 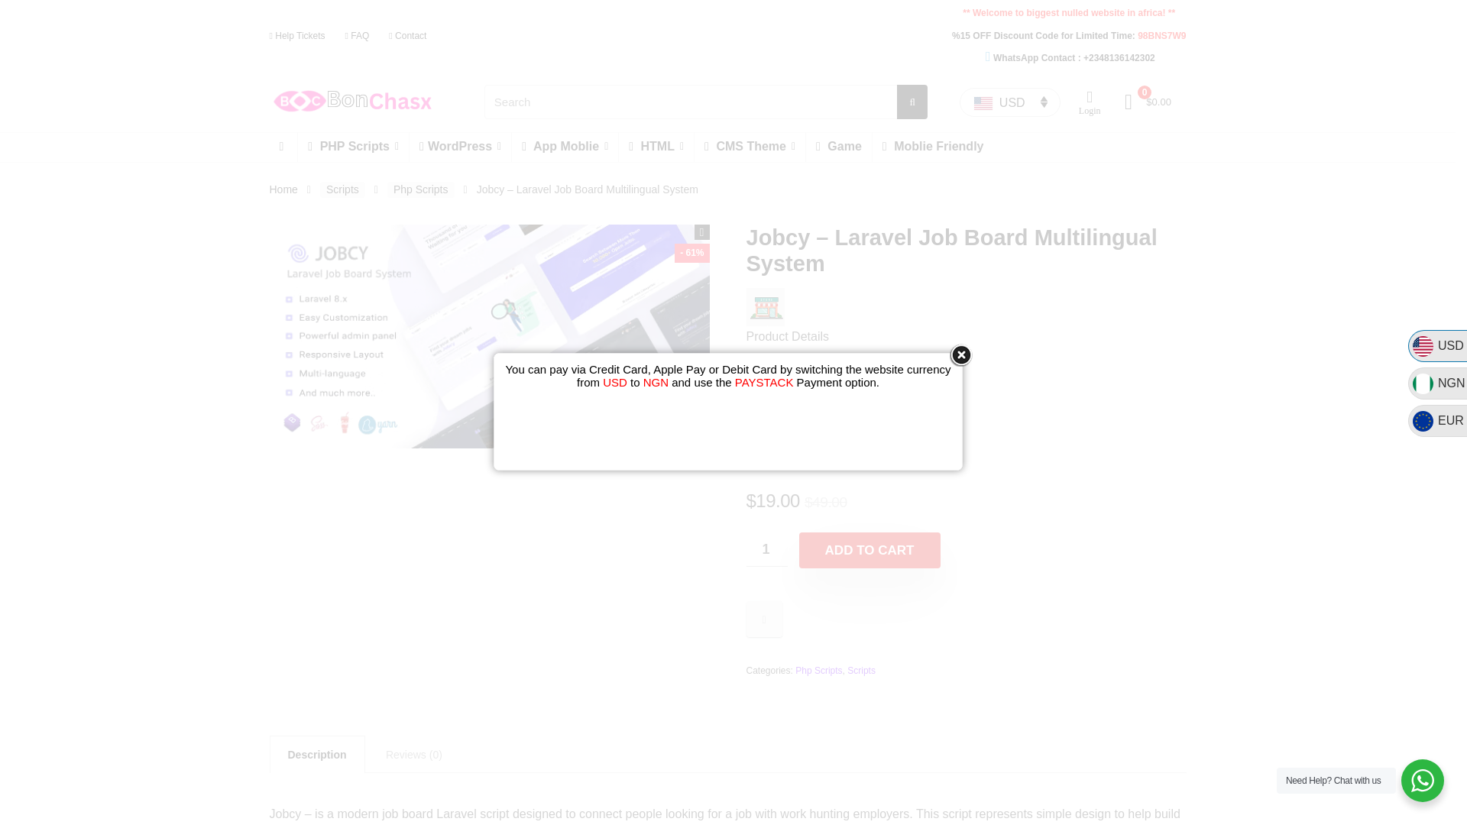 I want to click on Home, so click(x=283, y=189).